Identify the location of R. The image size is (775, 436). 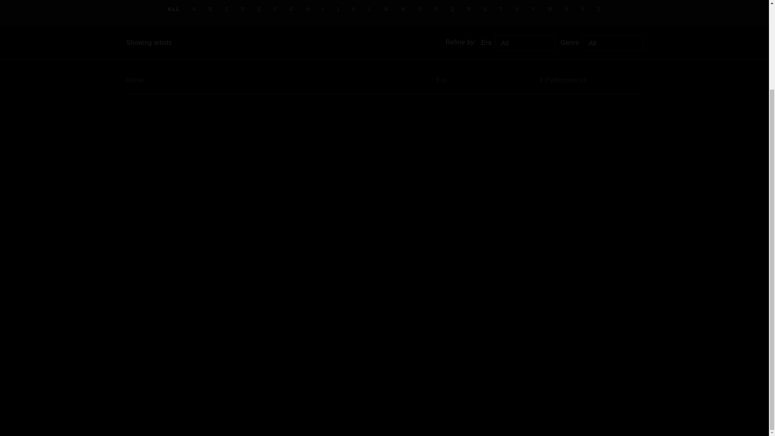
(469, 9).